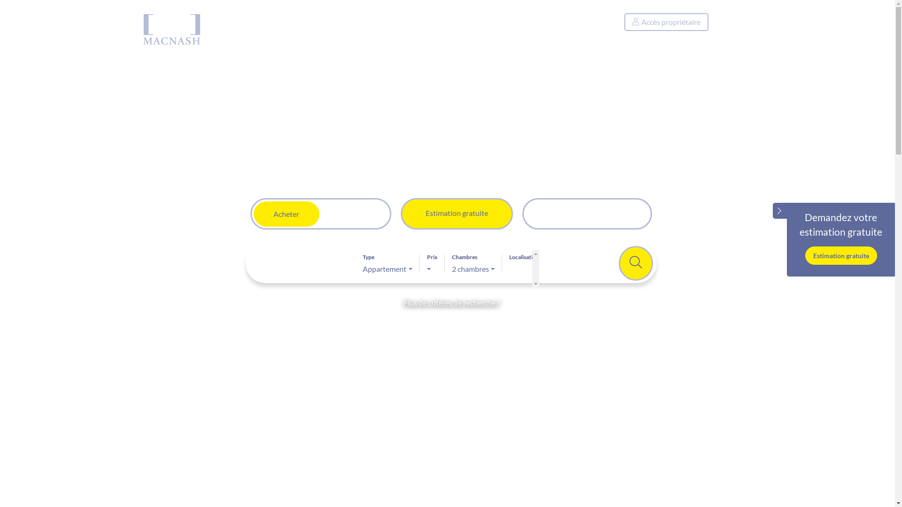 This screenshot has height=507, width=902. Describe the element at coordinates (734, 23) in the screenshot. I see `FR` at that location.